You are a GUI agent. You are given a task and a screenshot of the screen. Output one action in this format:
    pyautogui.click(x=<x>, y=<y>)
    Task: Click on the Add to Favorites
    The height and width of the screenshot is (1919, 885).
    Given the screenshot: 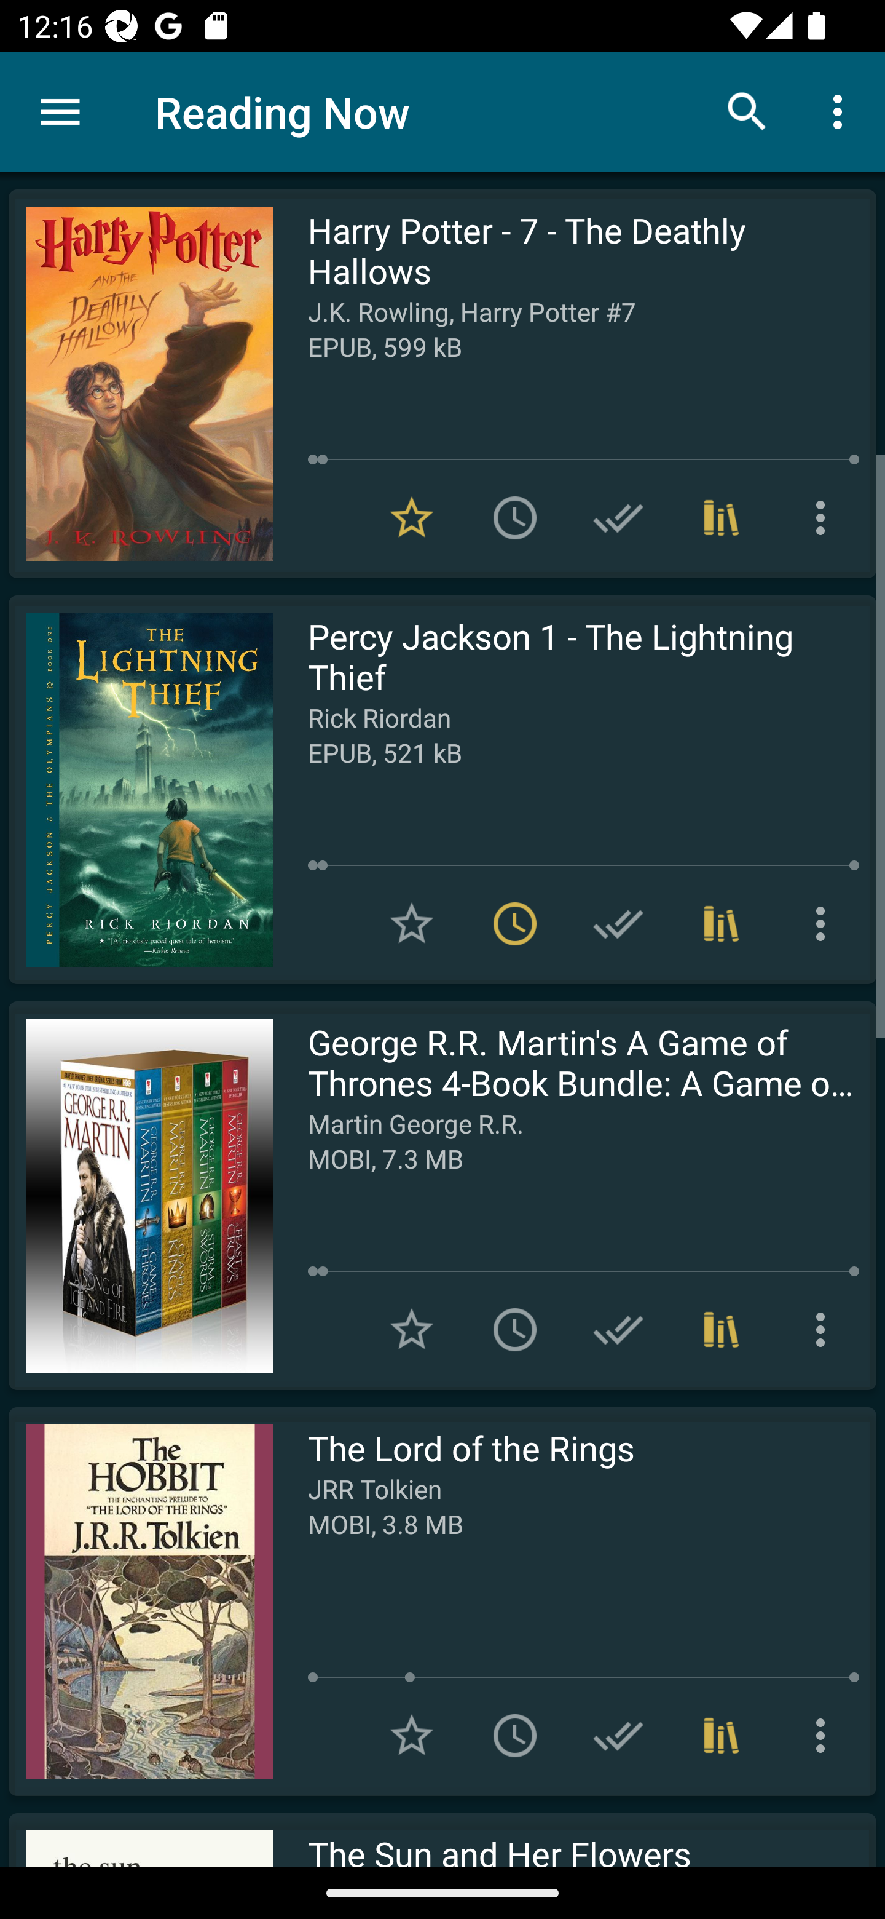 What is the action you would take?
    pyautogui.click(x=412, y=1330)
    